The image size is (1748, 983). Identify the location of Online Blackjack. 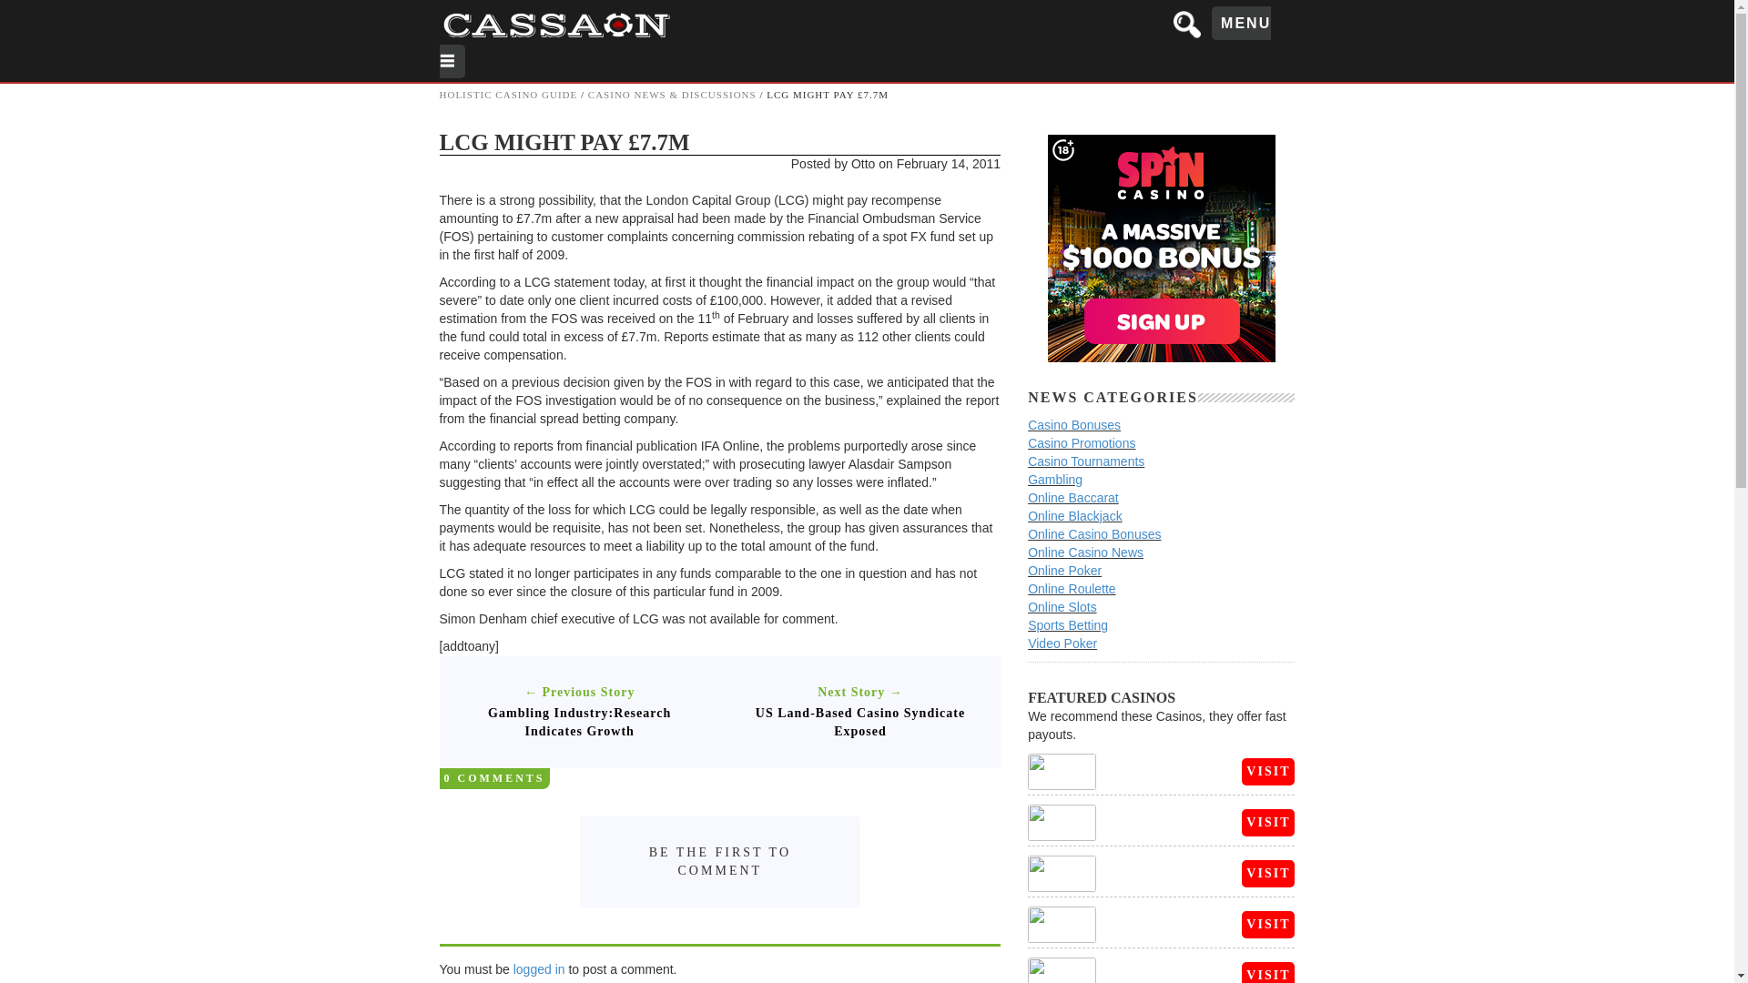
(1074, 515).